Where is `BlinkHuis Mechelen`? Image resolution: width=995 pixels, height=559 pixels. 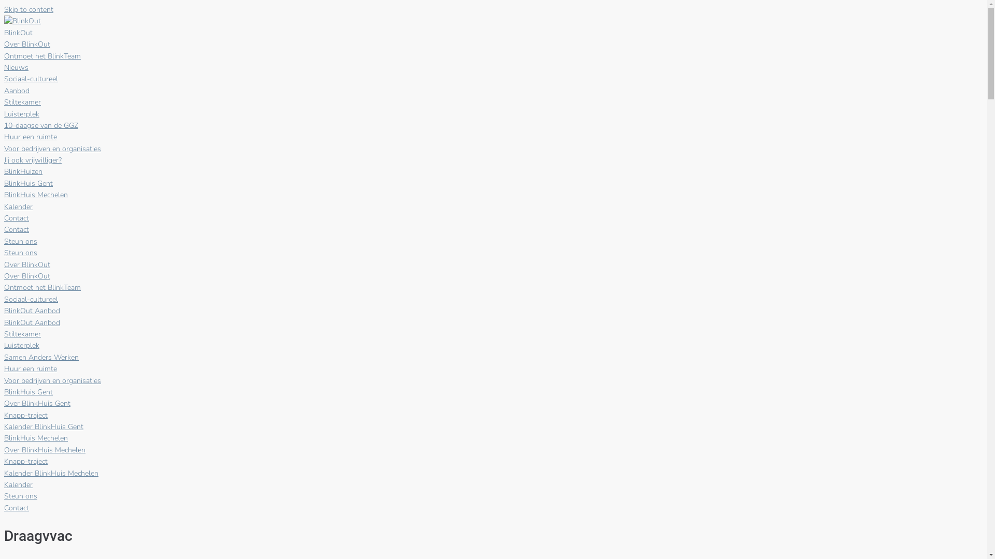
BlinkHuis Mechelen is located at coordinates (36, 195).